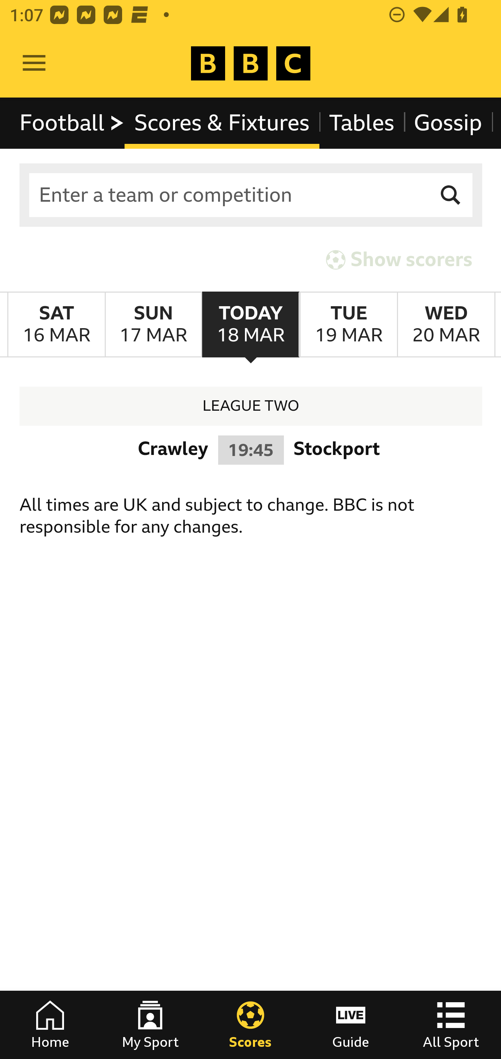 This screenshot has height=1059, width=501. What do you see at coordinates (150, 1025) in the screenshot?
I see `My Sport` at bounding box center [150, 1025].